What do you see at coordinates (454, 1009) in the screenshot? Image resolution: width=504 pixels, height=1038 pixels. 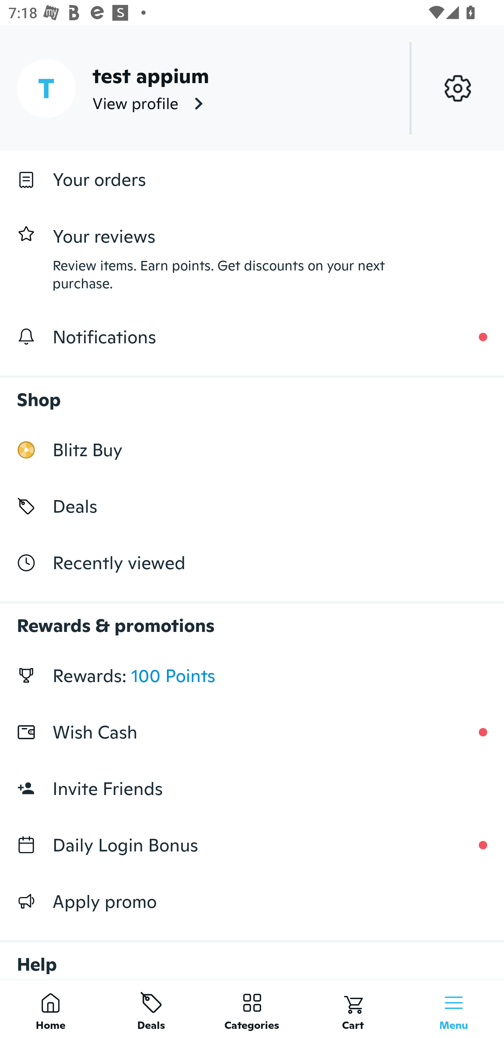 I see `Menu` at bounding box center [454, 1009].